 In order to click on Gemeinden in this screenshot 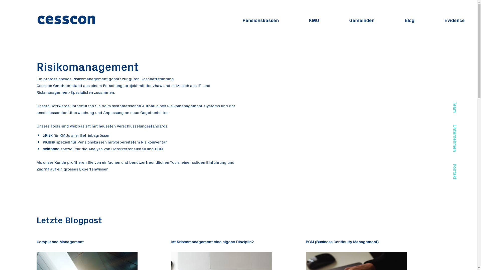, I will do `click(362, 20)`.